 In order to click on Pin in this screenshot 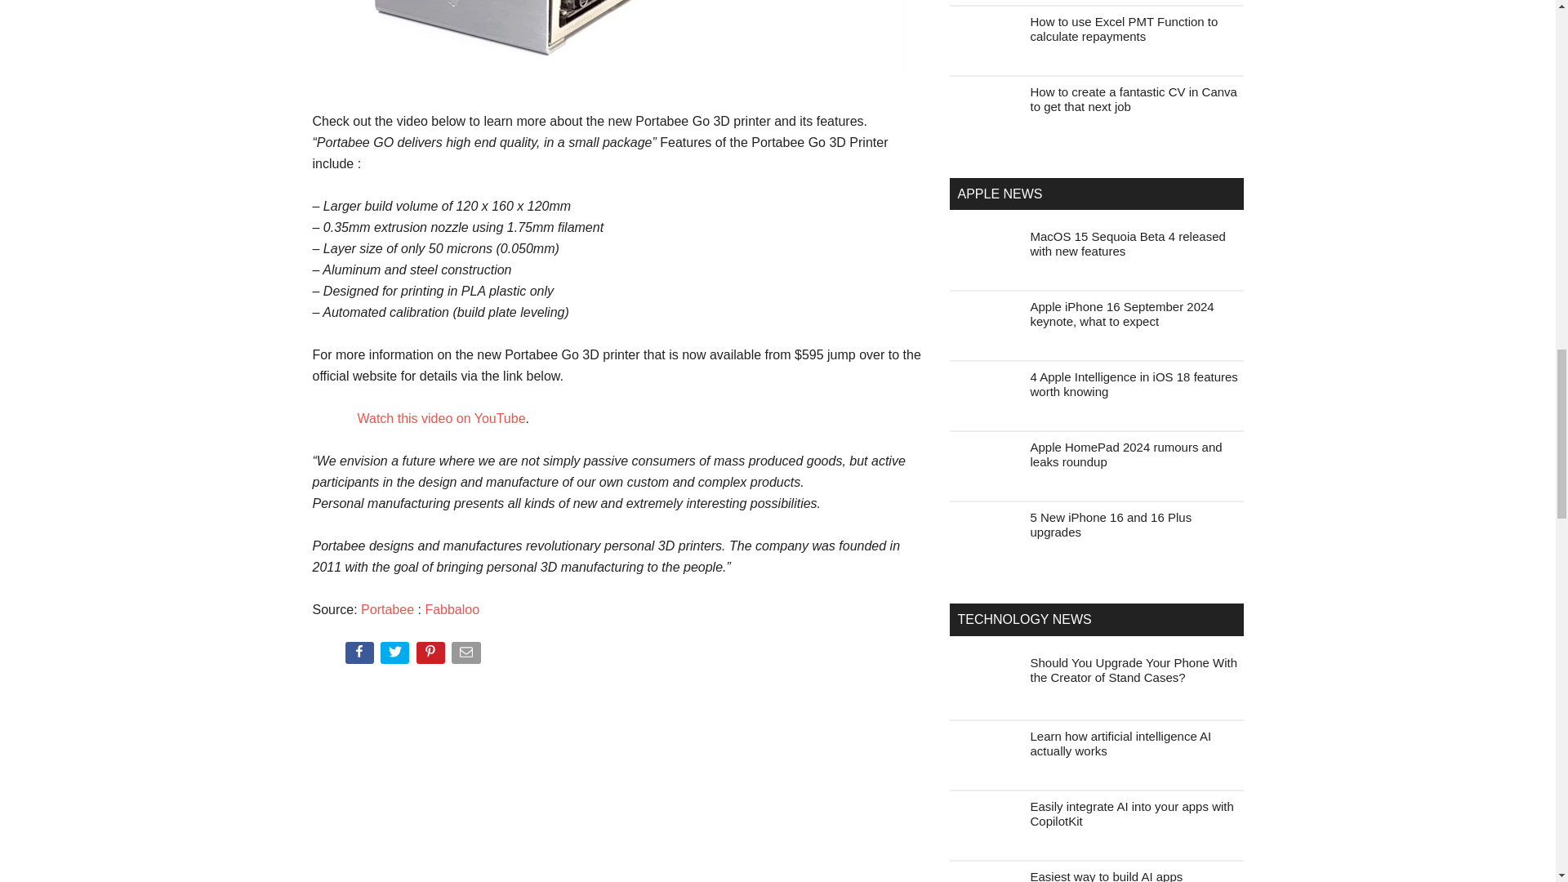, I will do `click(433, 656)`.